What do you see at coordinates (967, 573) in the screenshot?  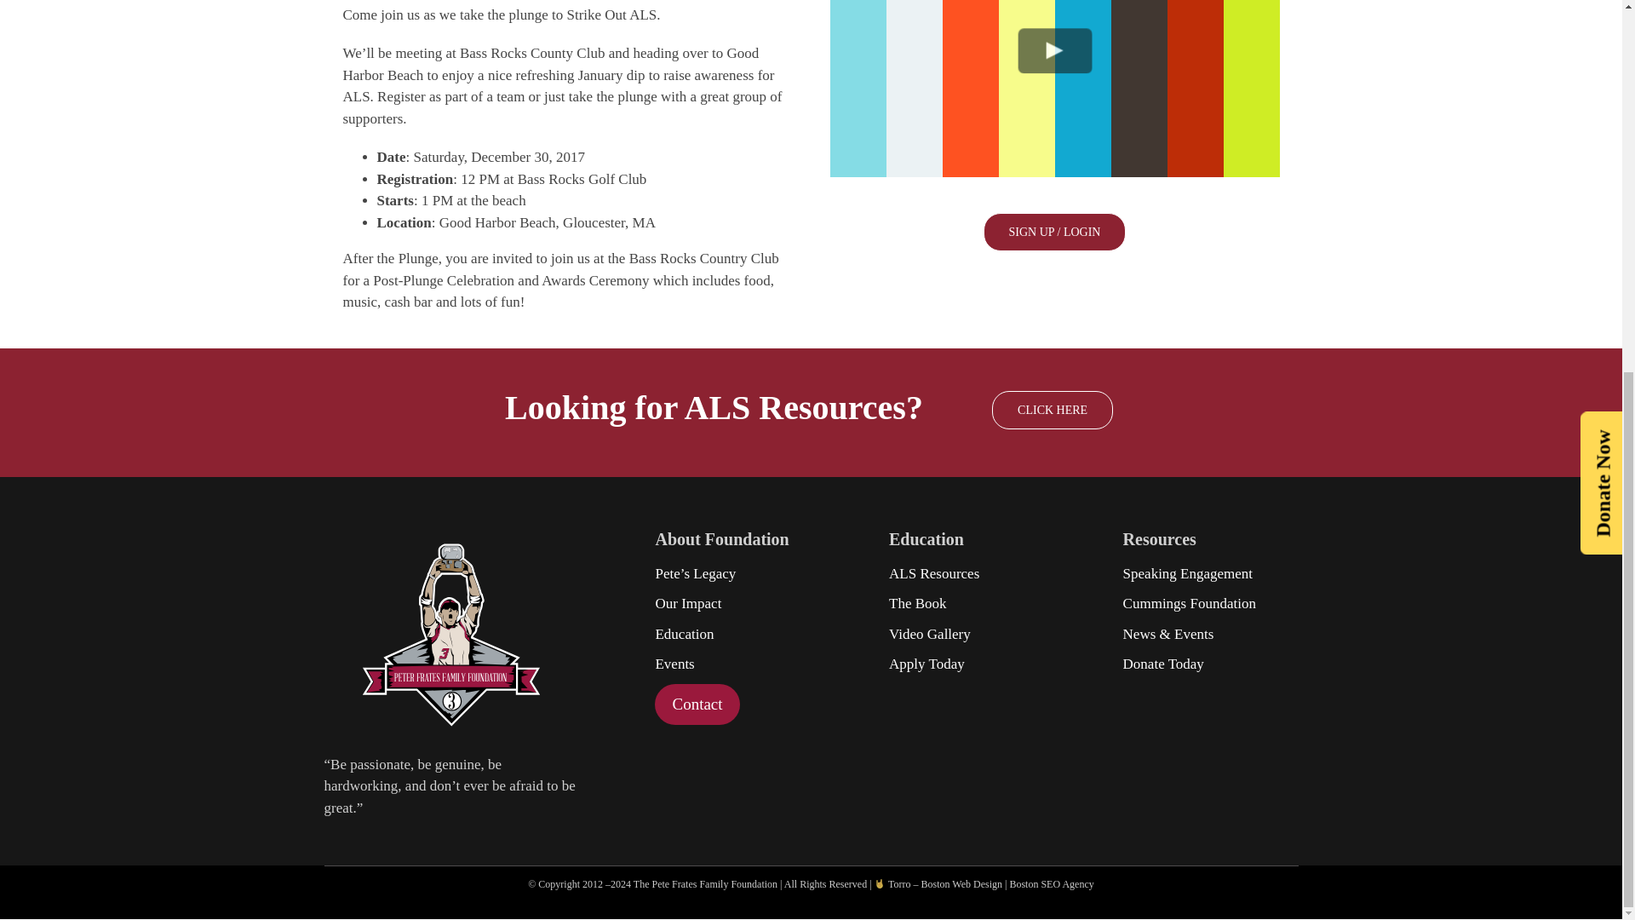 I see `ALS Resources` at bounding box center [967, 573].